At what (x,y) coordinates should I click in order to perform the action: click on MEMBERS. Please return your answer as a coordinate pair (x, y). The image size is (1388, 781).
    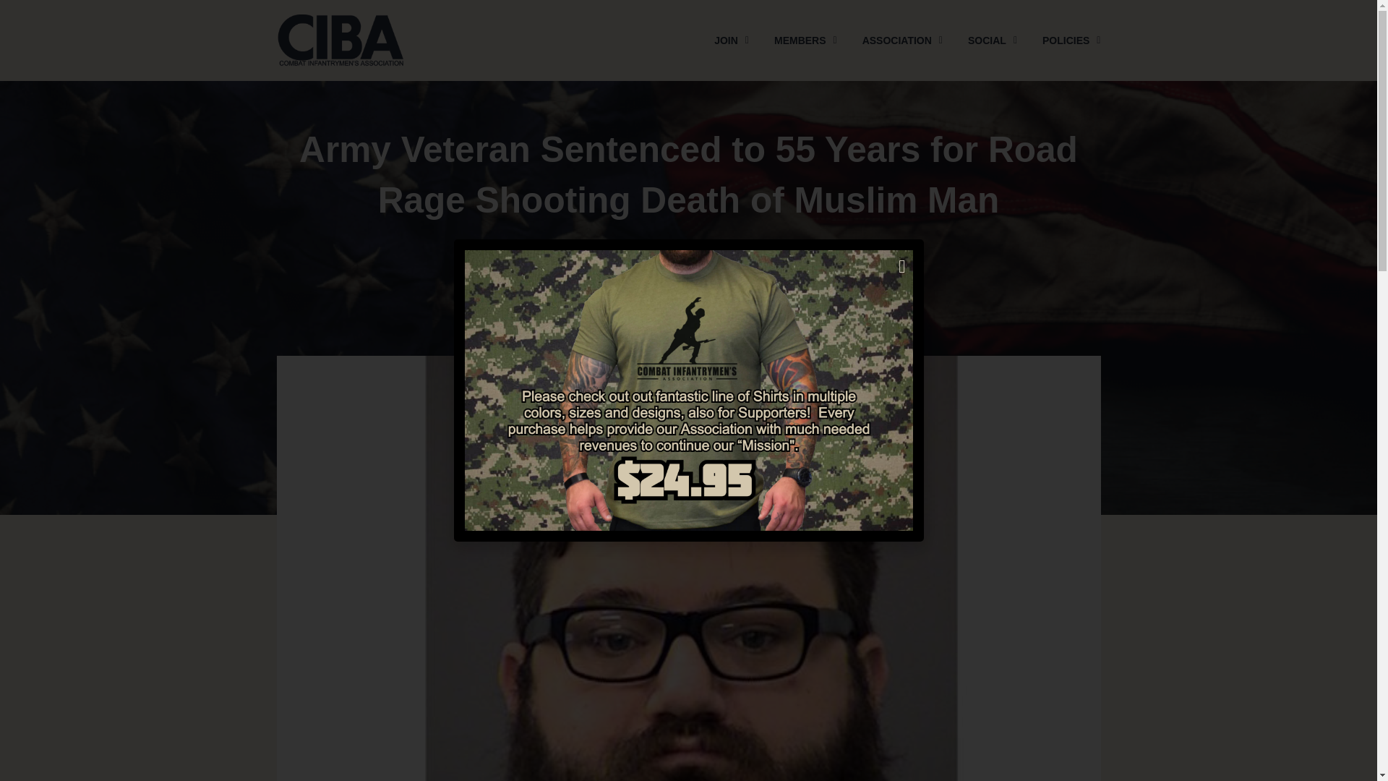
    Looking at the image, I should click on (805, 40).